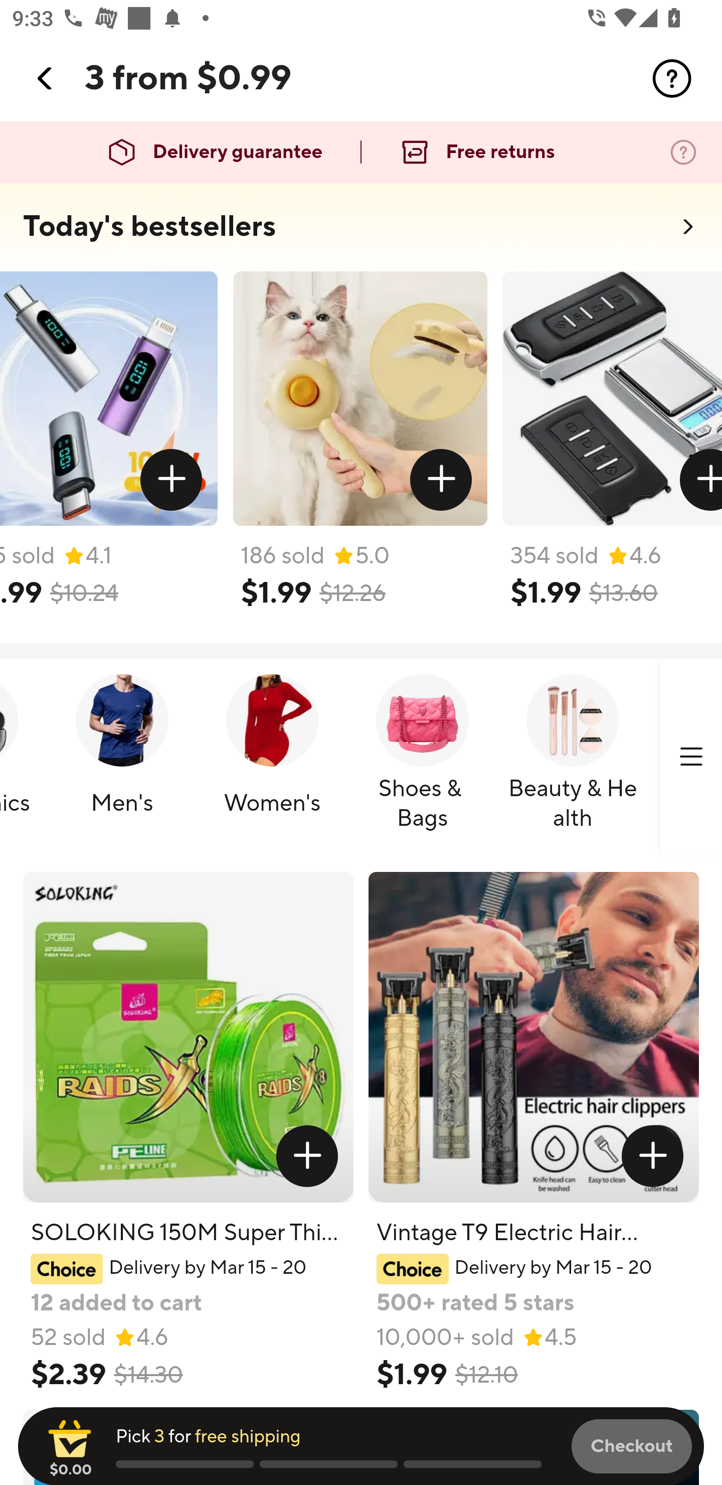  What do you see at coordinates (573, 758) in the screenshot?
I see `300x300.png_ Beauty & Health` at bounding box center [573, 758].